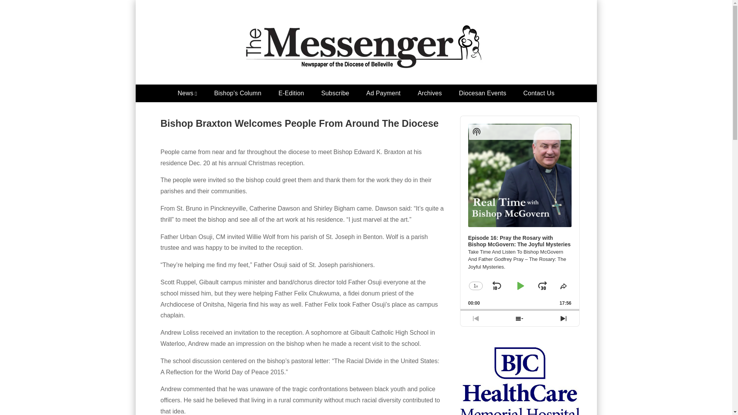 The image size is (738, 415). What do you see at coordinates (291, 93) in the screenshot?
I see `E-Edition` at bounding box center [291, 93].